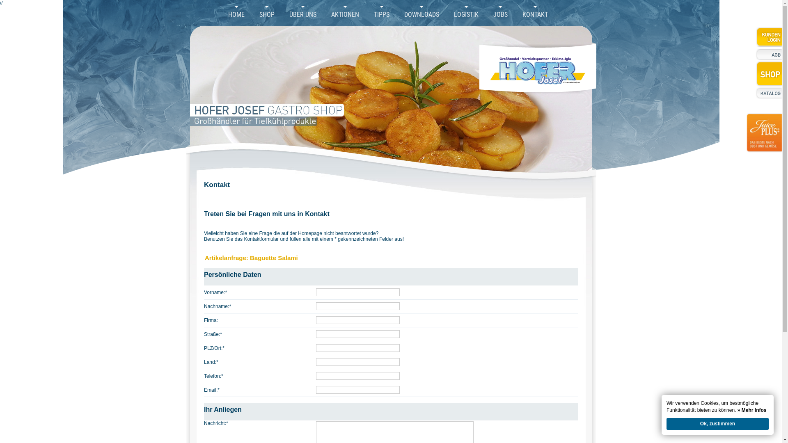 This screenshot has height=443, width=788. I want to click on LOGISTIK, so click(466, 15).